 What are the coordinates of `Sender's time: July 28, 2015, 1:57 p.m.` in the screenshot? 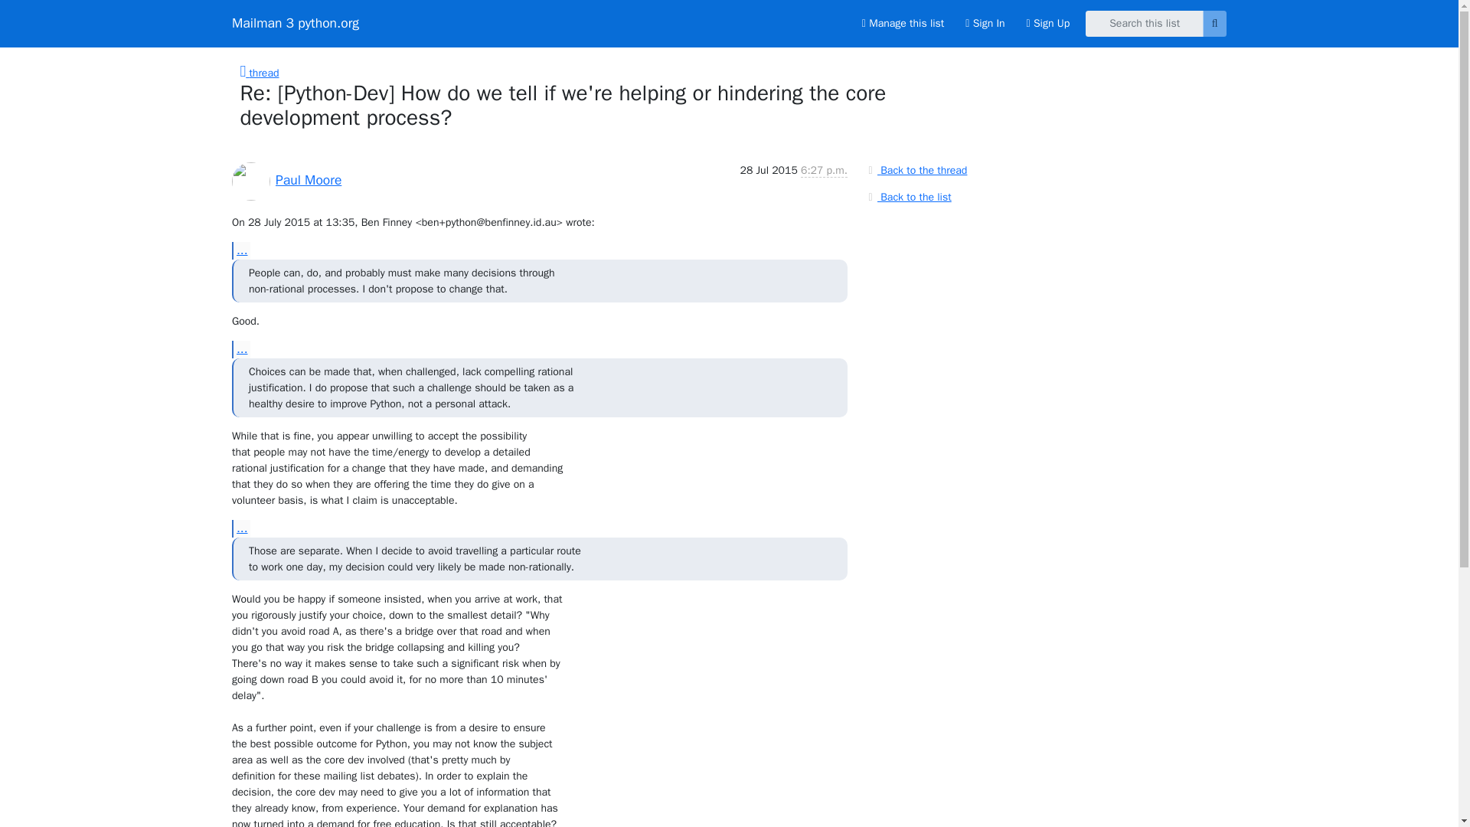 It's located at (824, 170).